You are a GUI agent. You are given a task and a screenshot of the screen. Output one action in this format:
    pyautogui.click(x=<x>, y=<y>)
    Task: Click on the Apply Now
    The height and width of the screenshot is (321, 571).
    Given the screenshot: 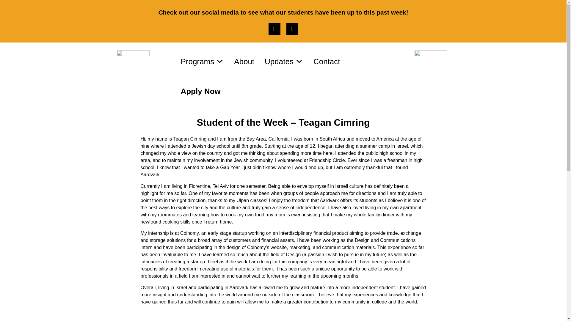 What is the action you would take?
    pyautogui.click(x=200, y=91)
    